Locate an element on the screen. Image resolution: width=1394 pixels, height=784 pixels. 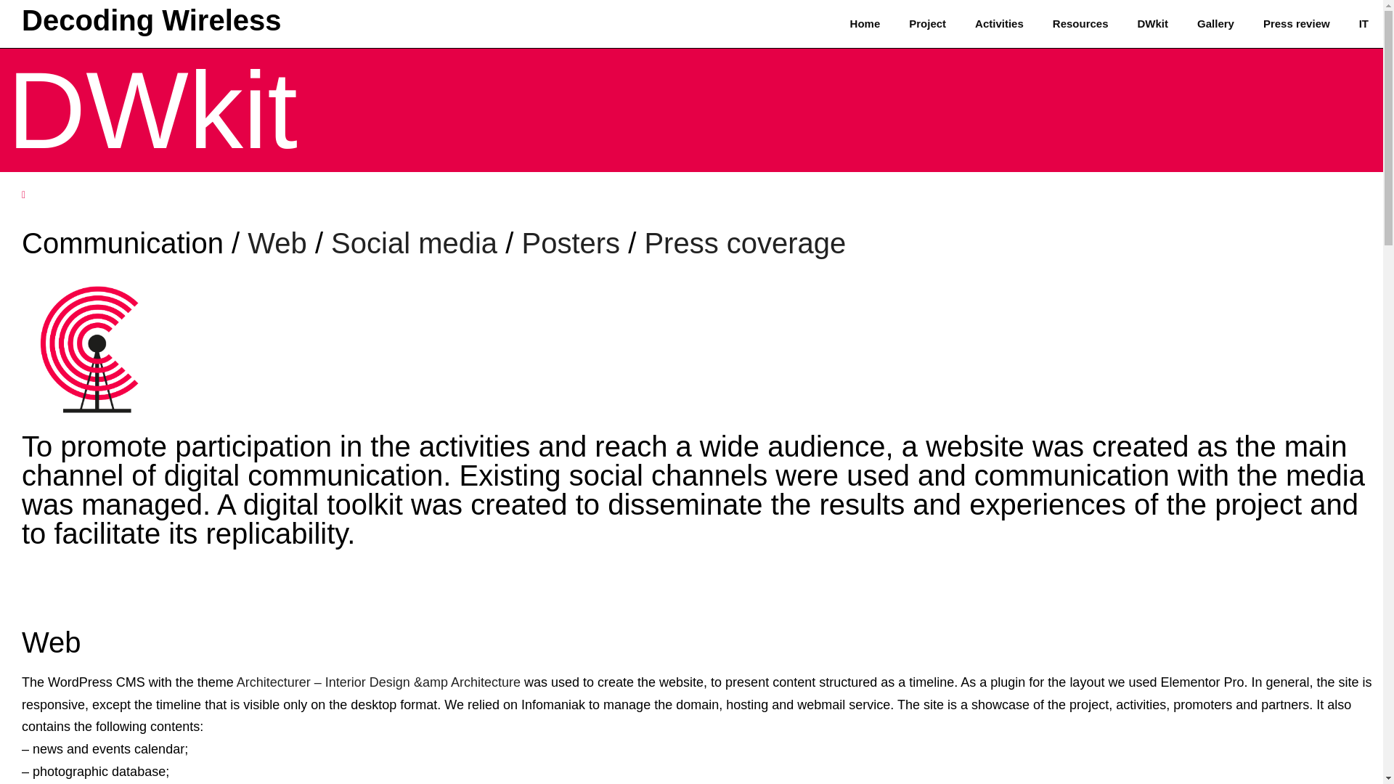
Project is located at coordinates (927, 23).